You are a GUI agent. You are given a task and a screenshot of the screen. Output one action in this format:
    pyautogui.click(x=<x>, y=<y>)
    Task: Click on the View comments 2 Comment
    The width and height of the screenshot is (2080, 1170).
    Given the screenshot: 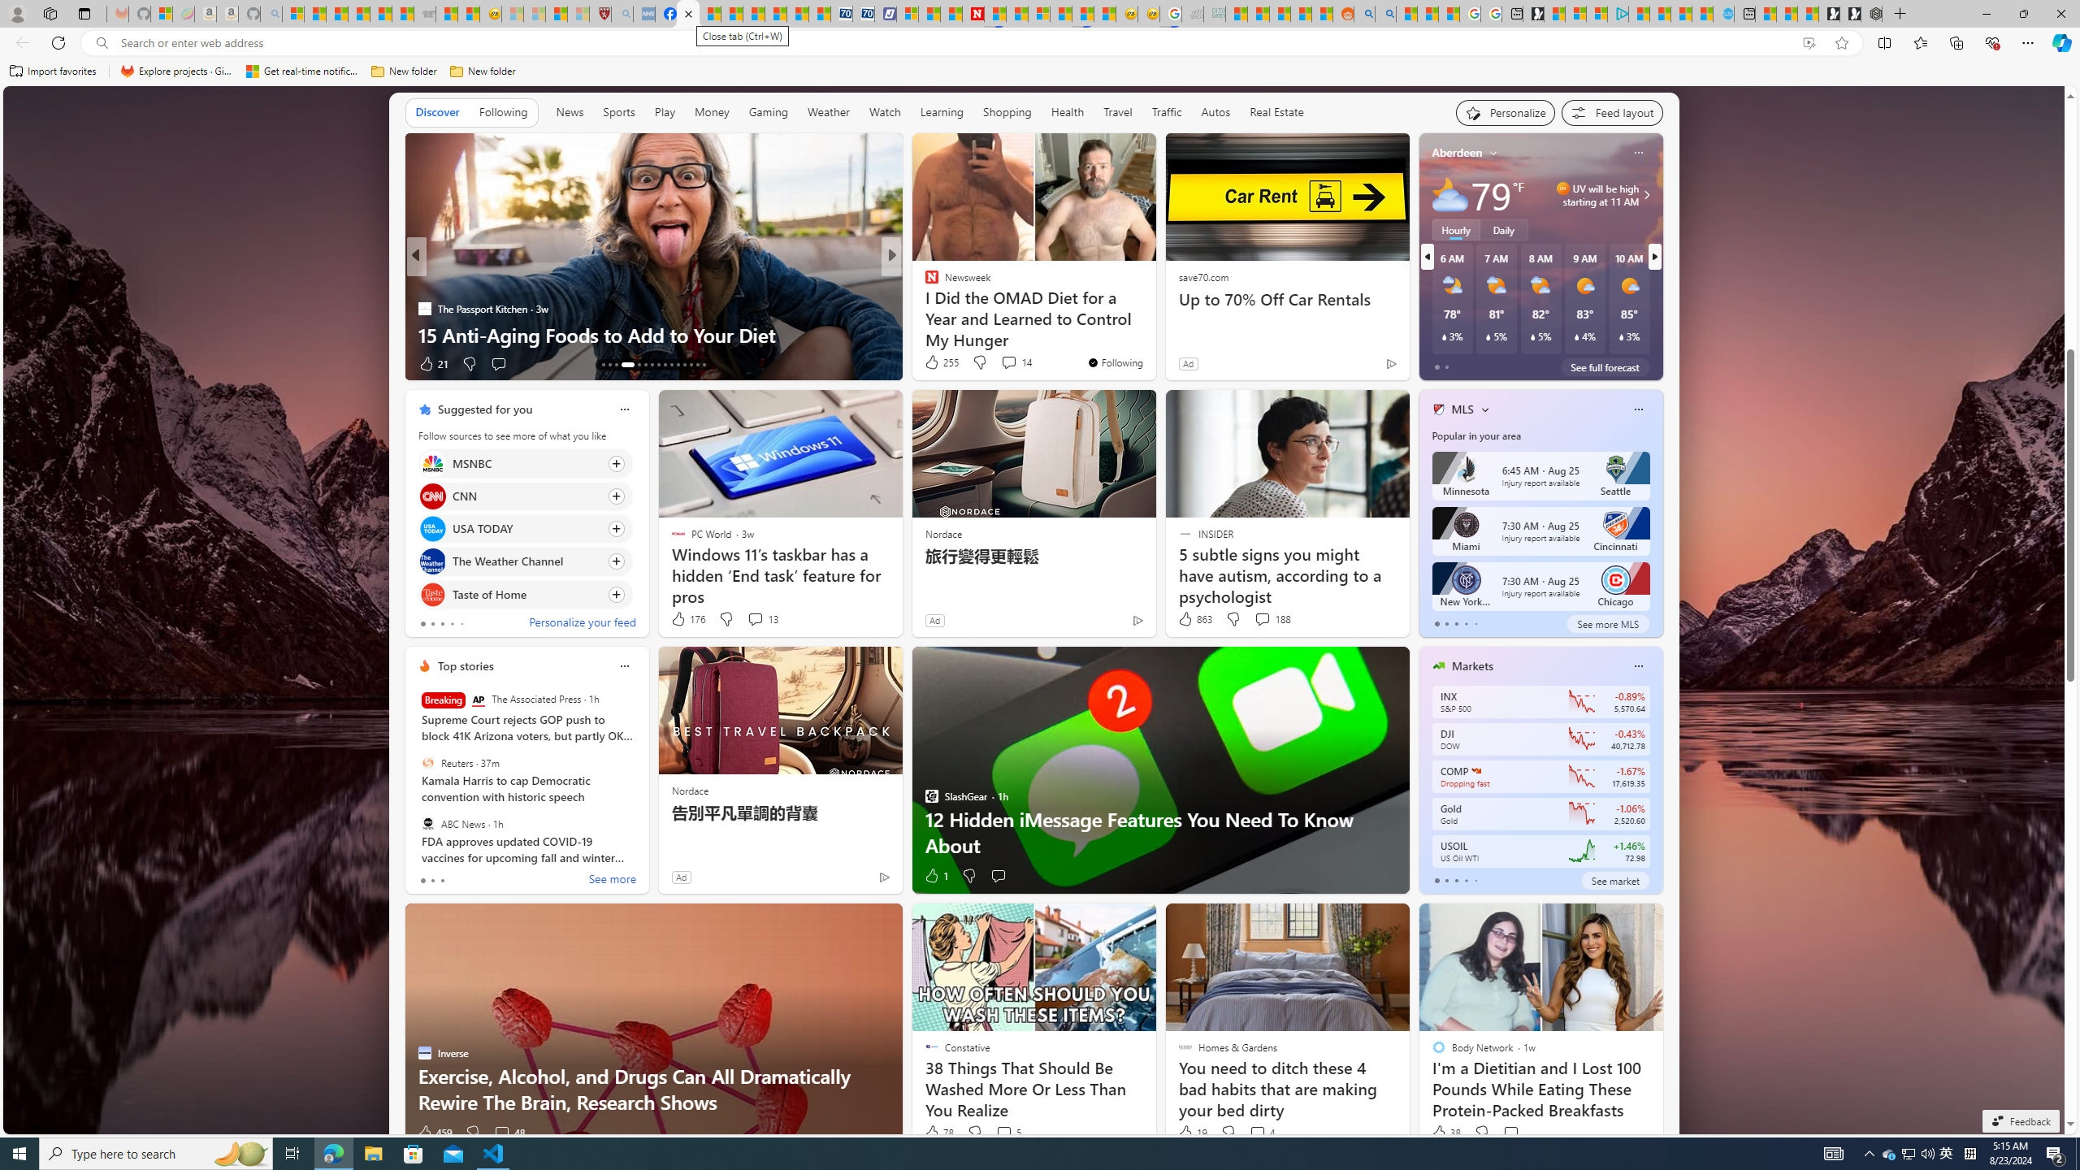 What is the action you would take?
    pyautogui.click(x=10, y=362)
    